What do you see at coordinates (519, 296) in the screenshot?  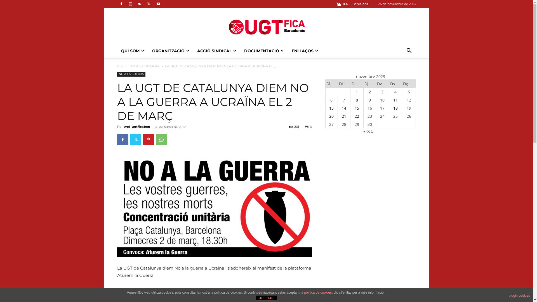 I see `plugin cookies` at bounding box center [519, 296].